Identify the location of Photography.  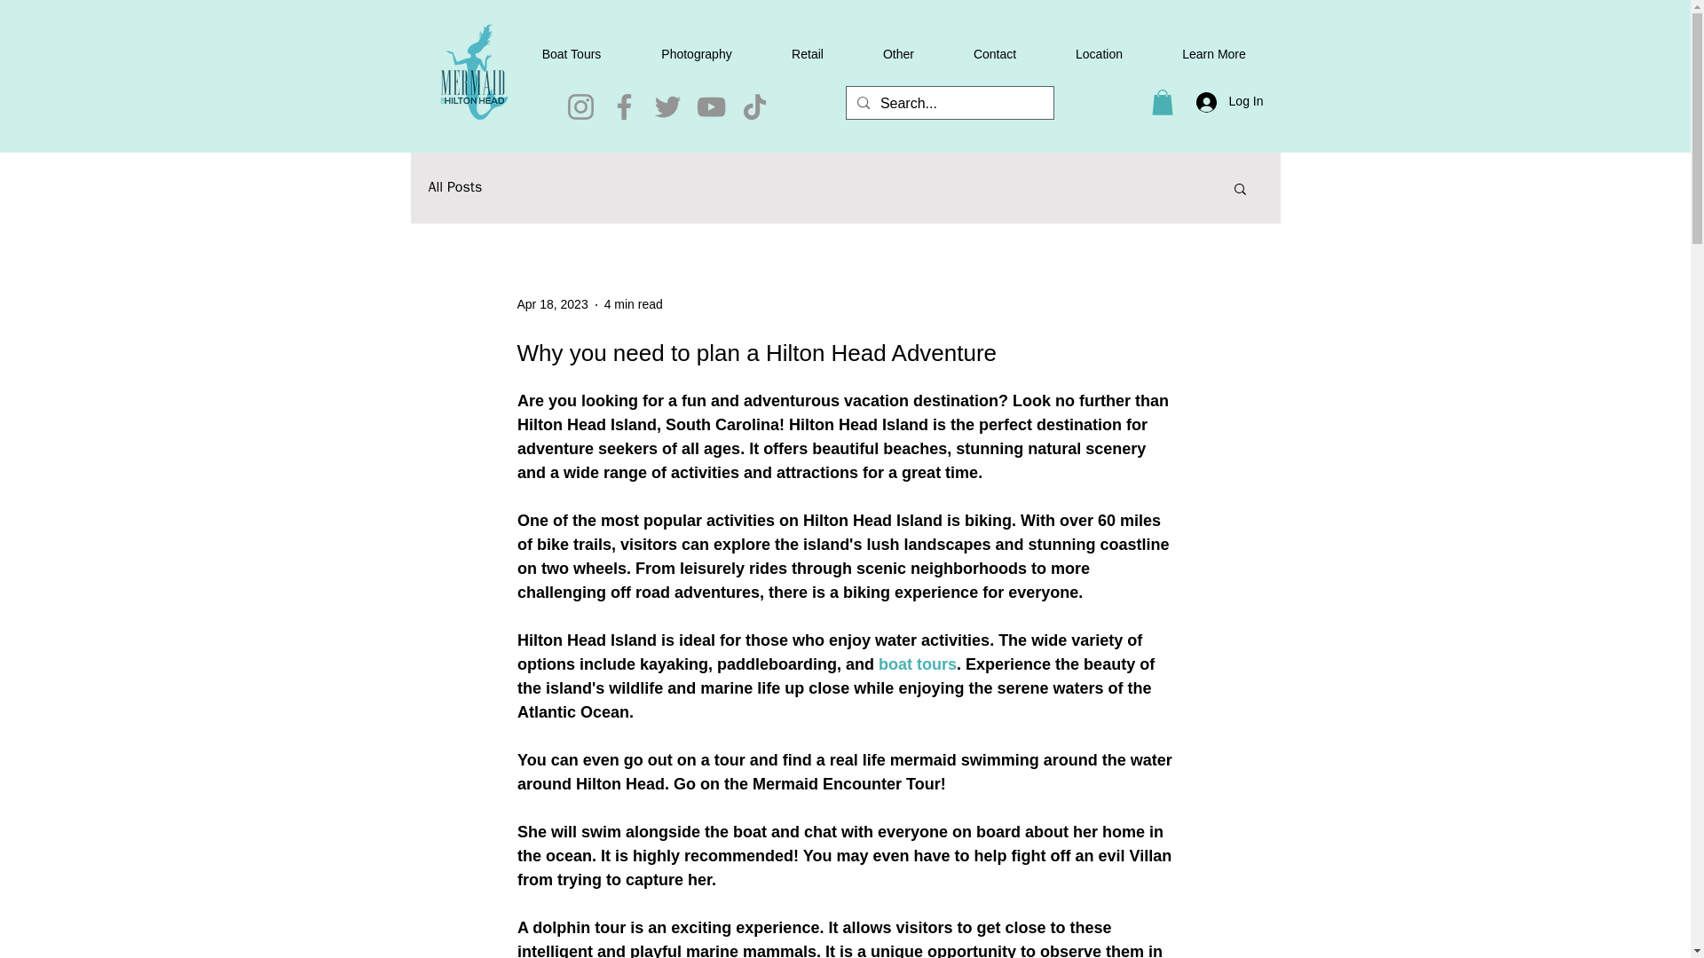
(697, 53).